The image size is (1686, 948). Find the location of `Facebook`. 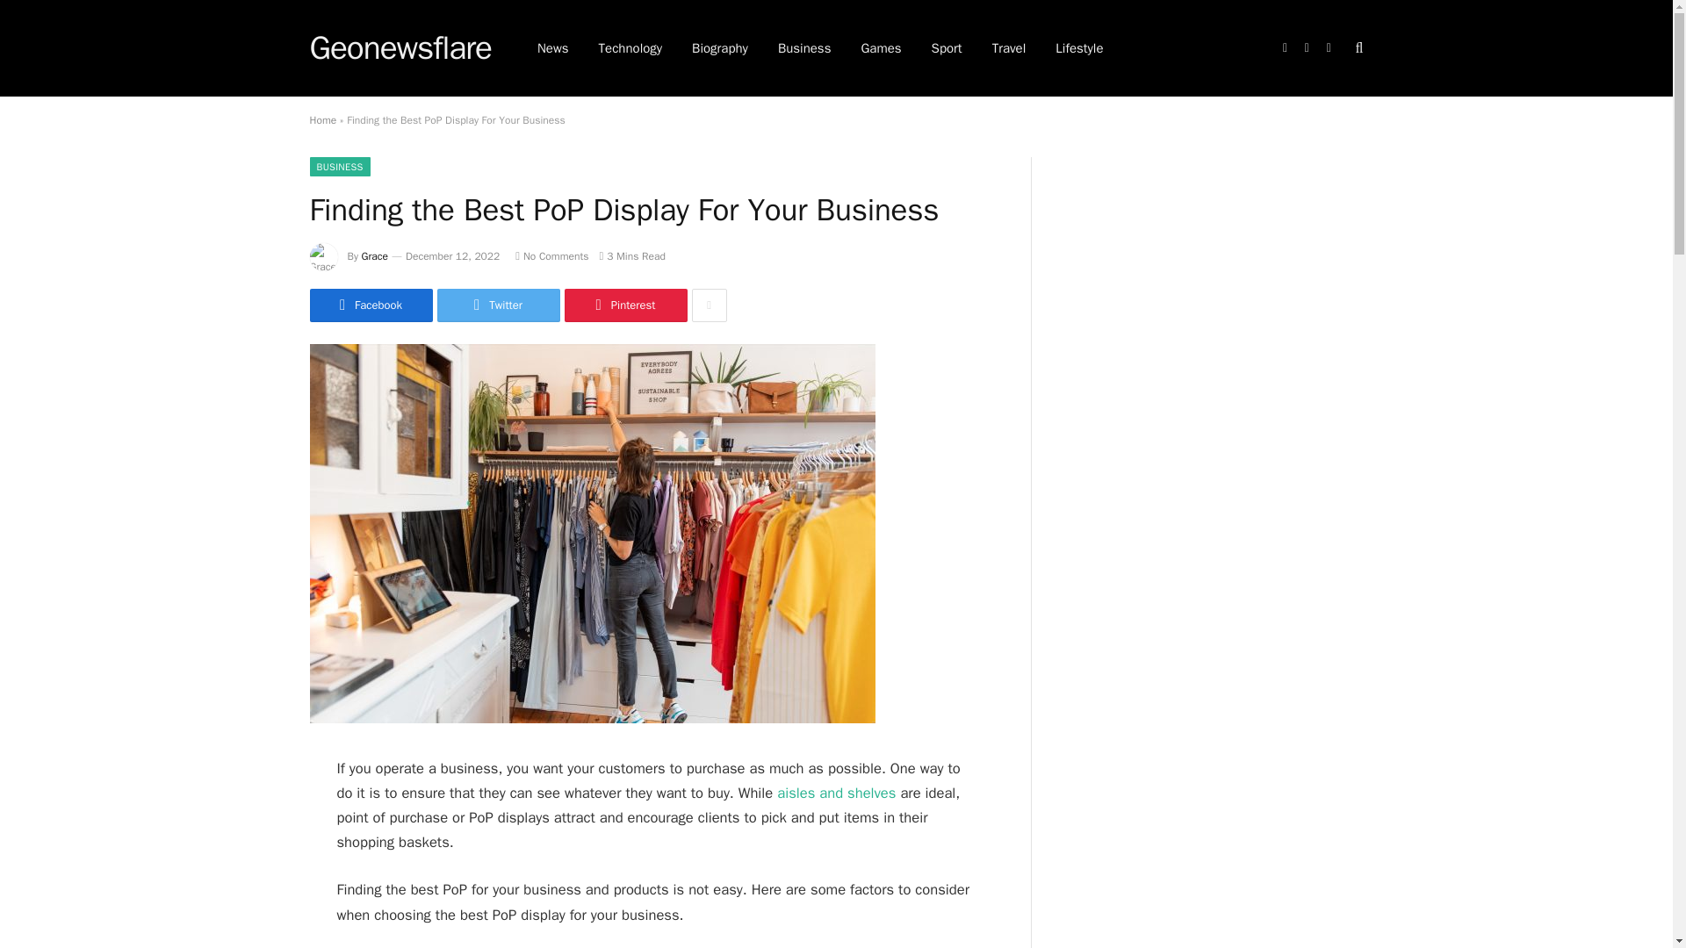

Facebook is located at coordinates (370, 305).